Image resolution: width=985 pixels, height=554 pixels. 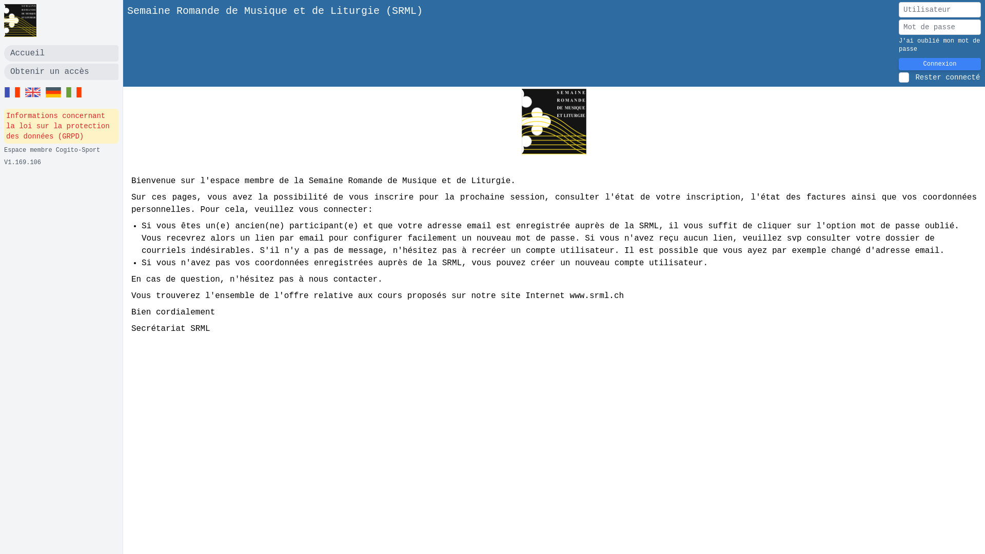 I want to click on Accueil, so click(x=62, y=53).